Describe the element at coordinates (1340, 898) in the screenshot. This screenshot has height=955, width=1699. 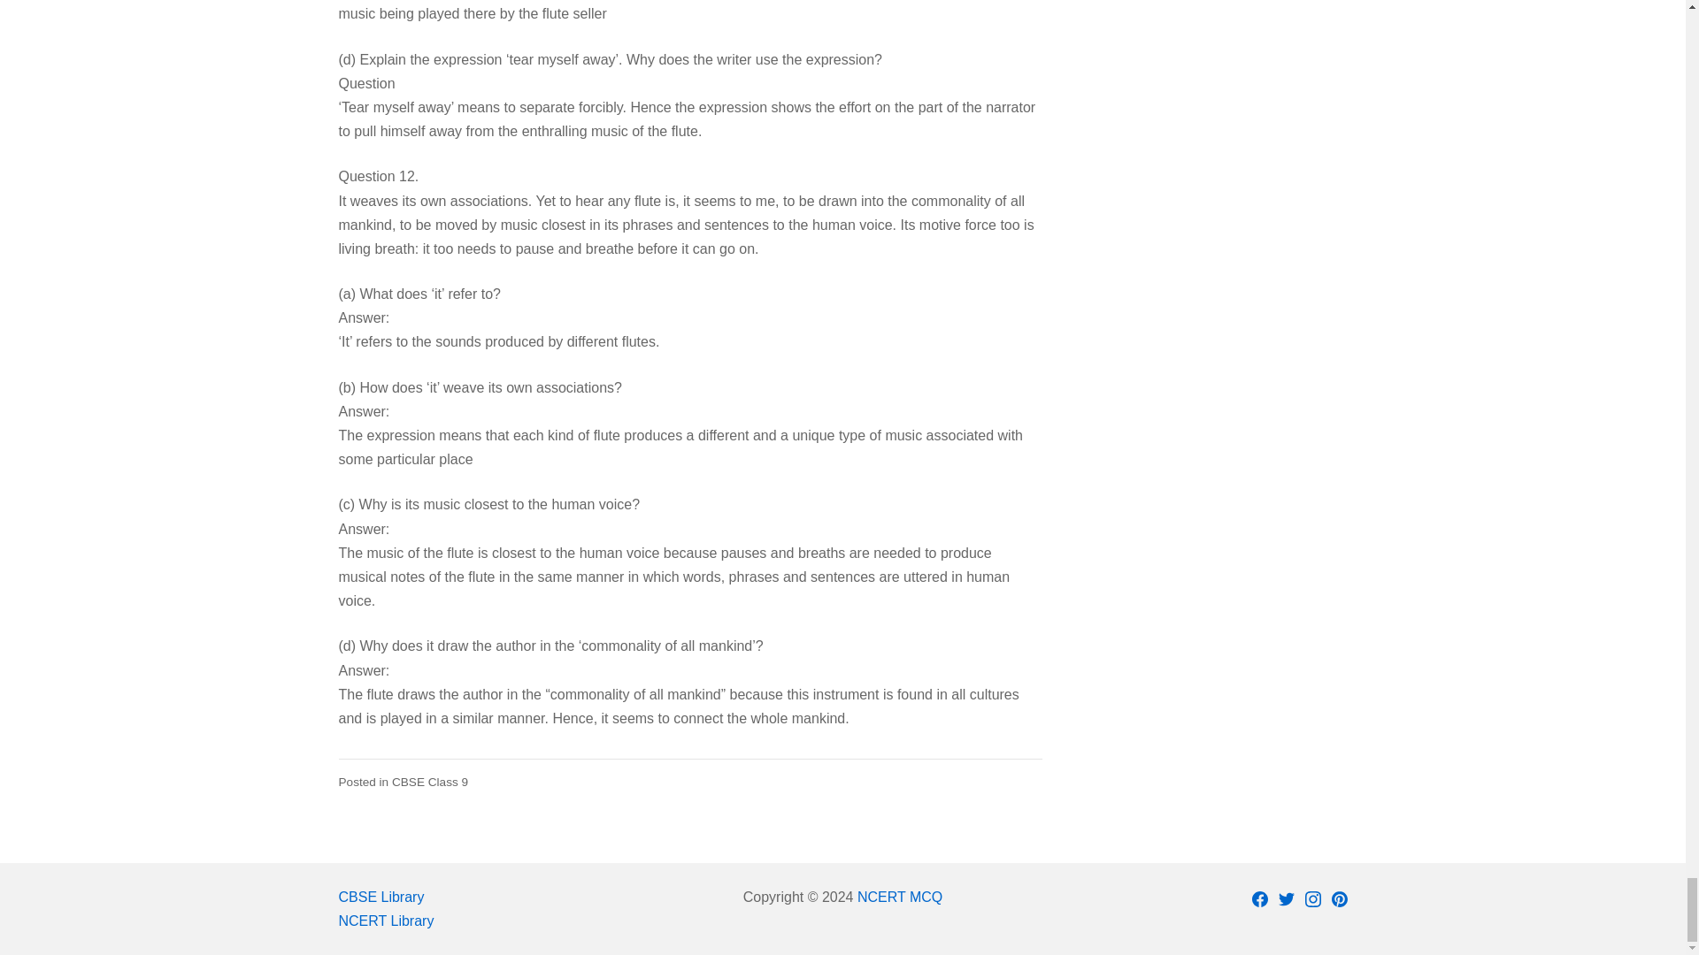
I see `Pinterest icon` at that location.